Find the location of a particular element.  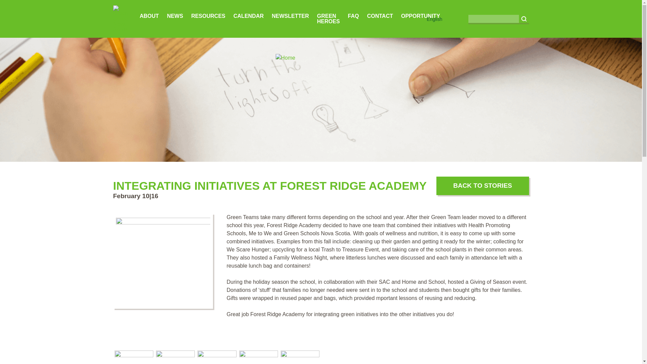

CALENDAR is located at coordinates (249, 16).